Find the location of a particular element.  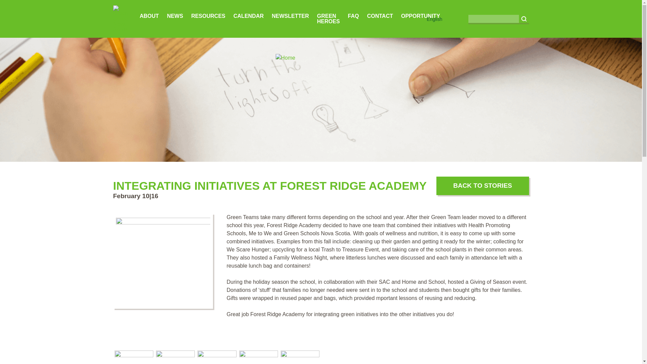

CALENDAR is located at coordinates (249, 16).